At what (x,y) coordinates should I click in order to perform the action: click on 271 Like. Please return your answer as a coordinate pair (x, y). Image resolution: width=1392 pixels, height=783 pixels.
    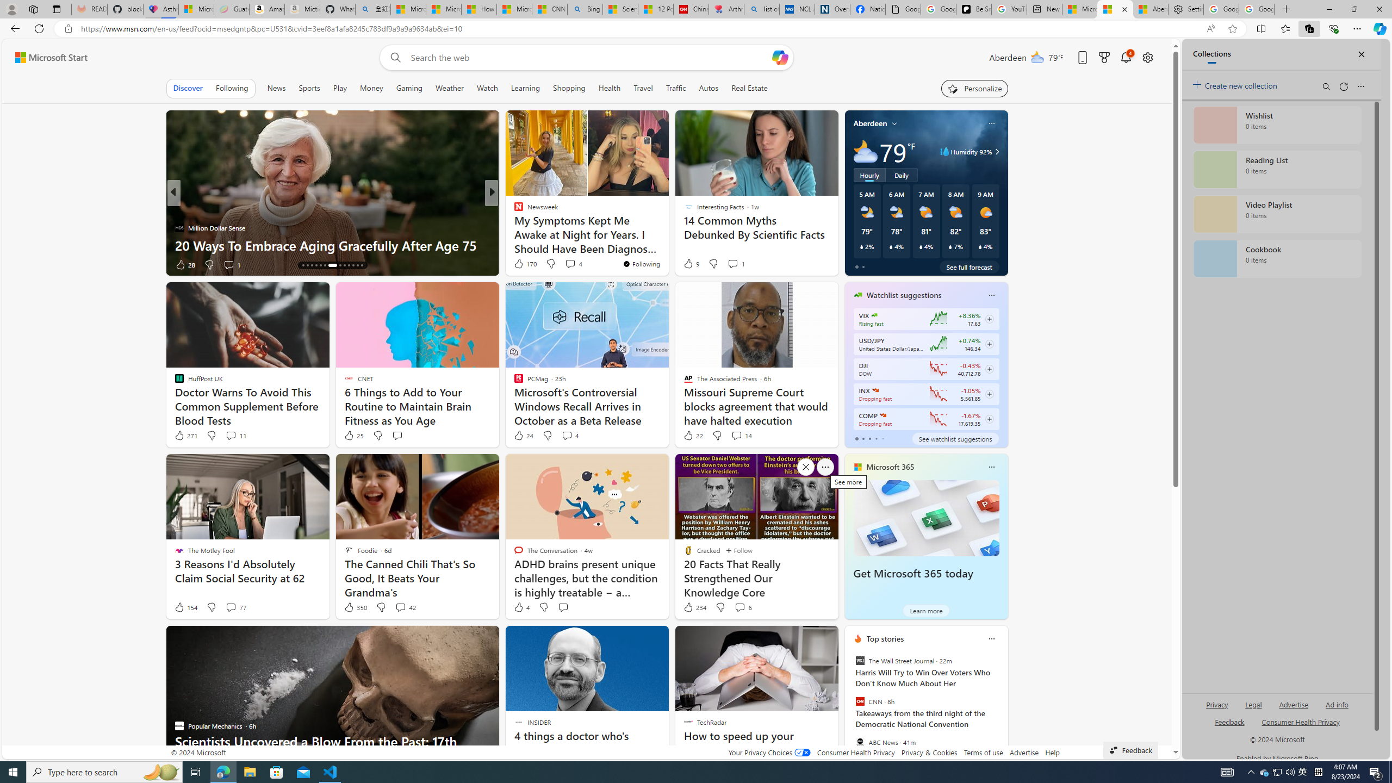
    Looking at the image, I should click on (185, 436).